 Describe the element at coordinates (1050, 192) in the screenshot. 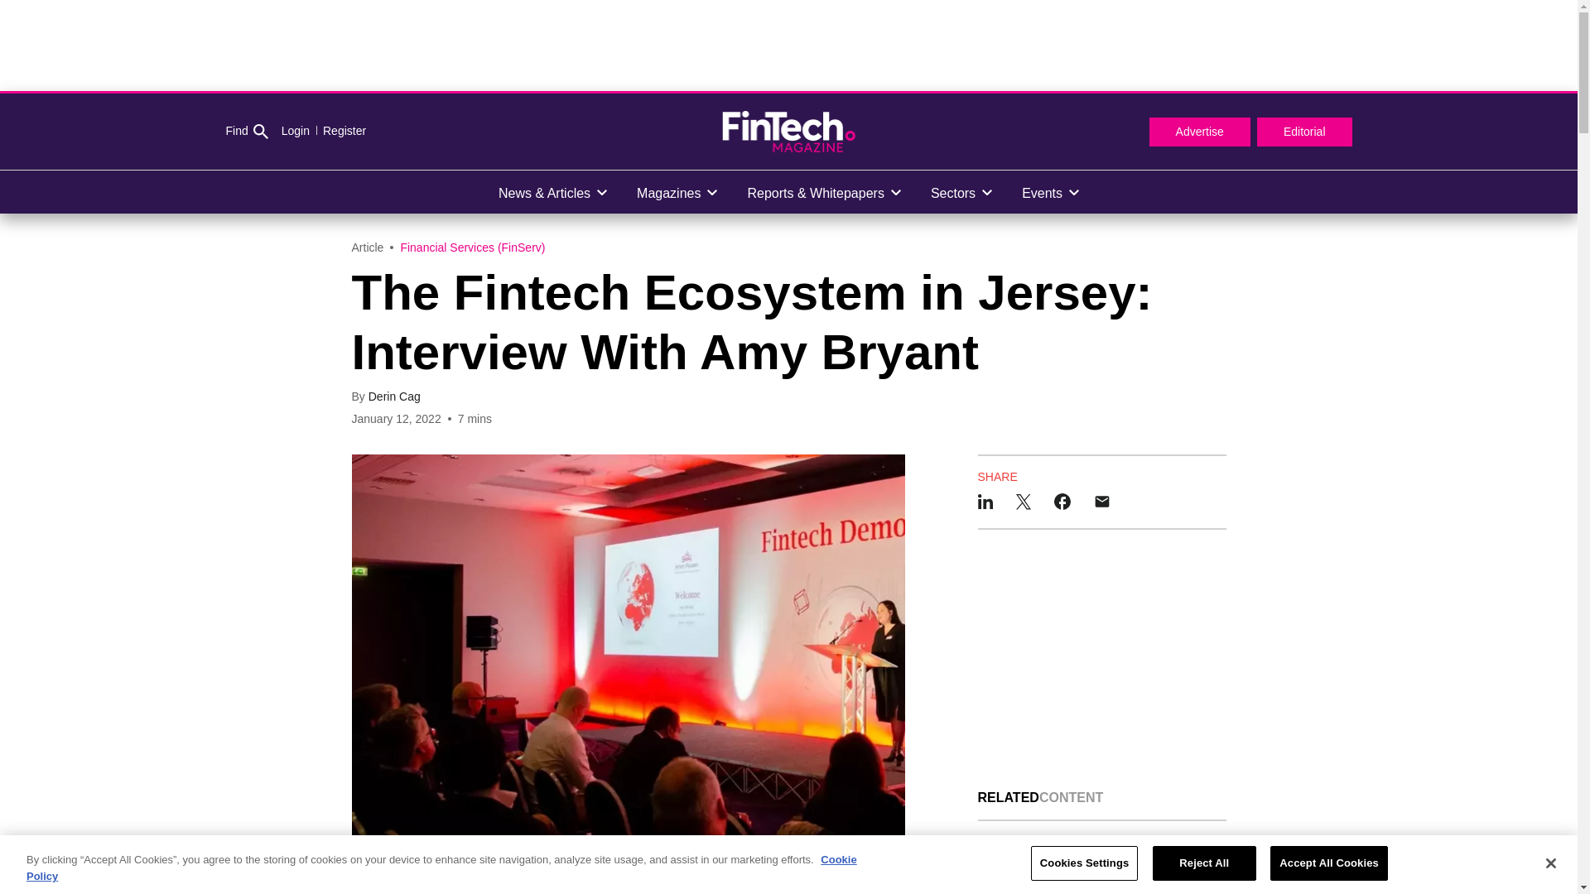

I see `Events` at that location.